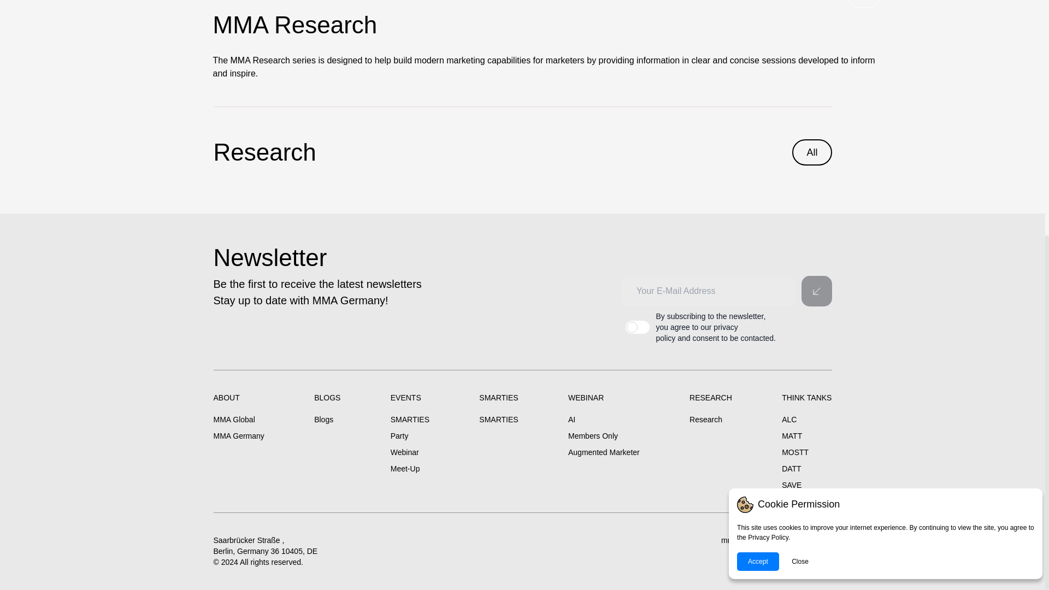 The image size is (1049, 590). I want to click on MMA Germany, so click(238, 436).